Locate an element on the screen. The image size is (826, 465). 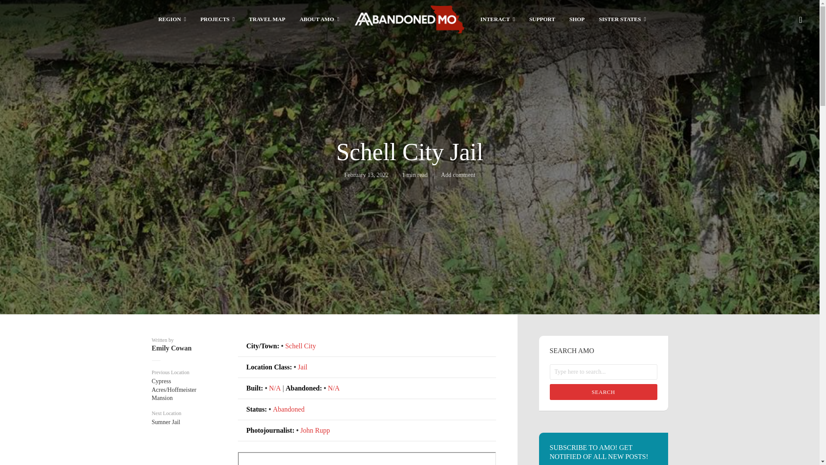
SISTER STATES is located at coordinates (622, 20).